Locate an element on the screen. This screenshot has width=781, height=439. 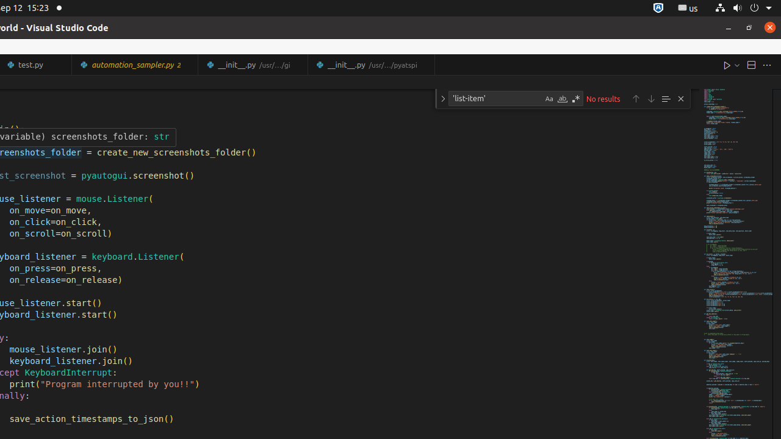
automation_sampler.py, preview is located at coordinates (135, 65).